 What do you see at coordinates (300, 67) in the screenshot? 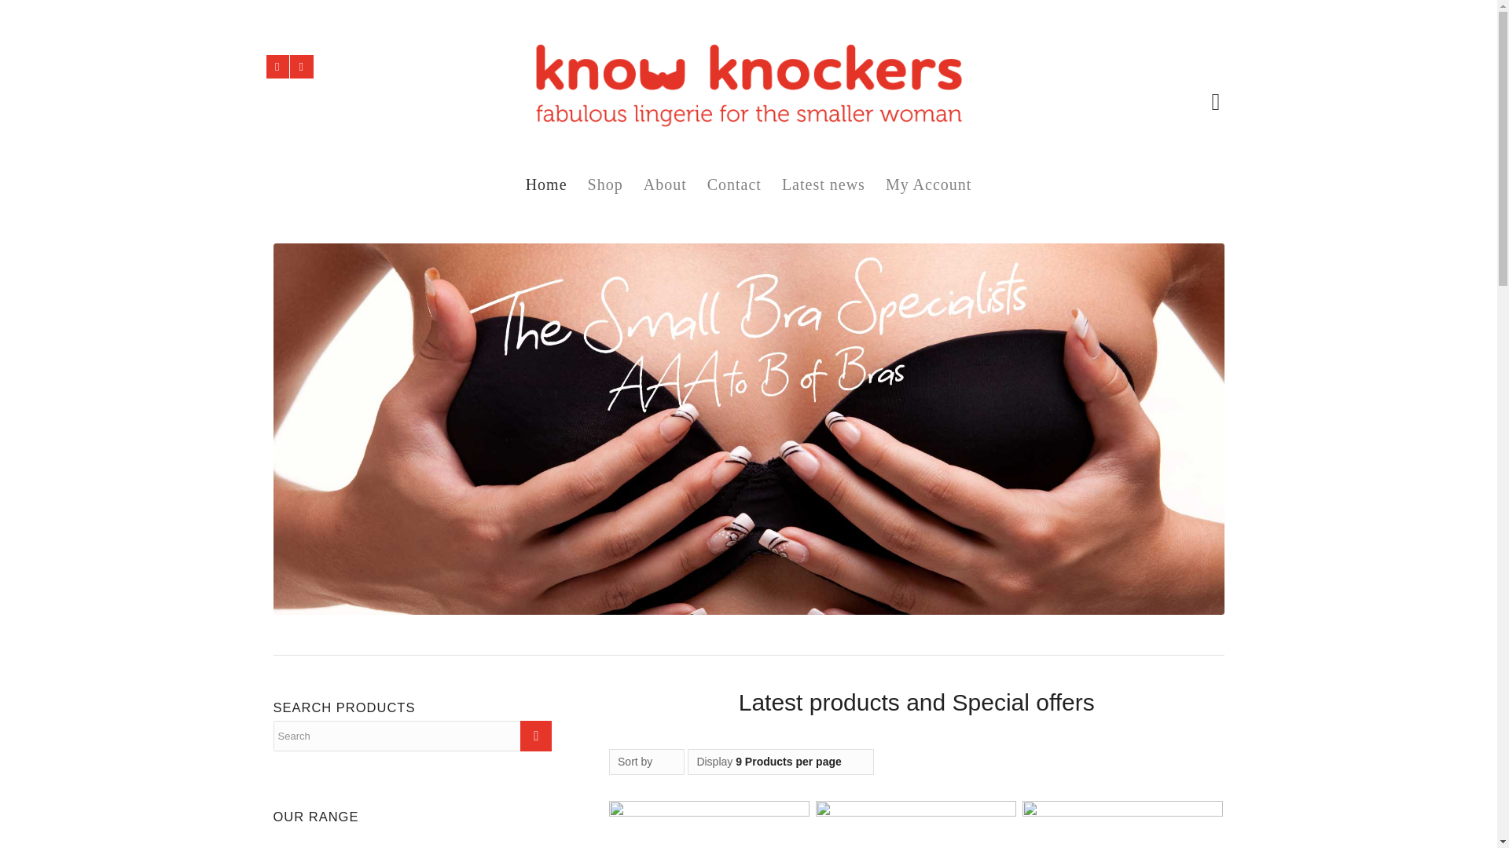
I see `Facebook` at bounding box center [300, 67].